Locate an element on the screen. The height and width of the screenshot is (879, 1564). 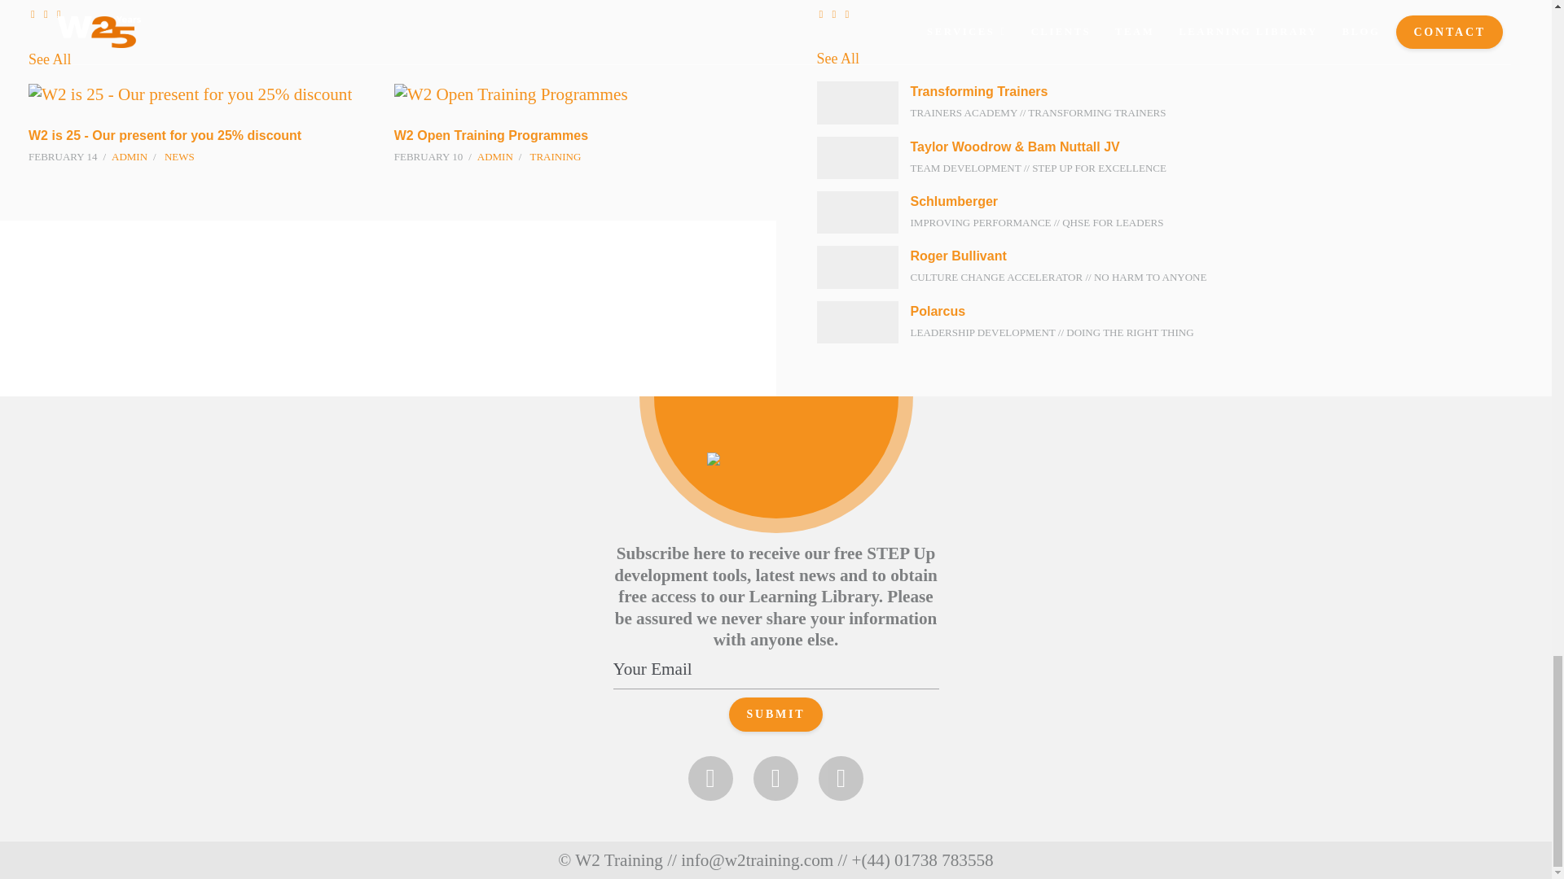
TRAINING is located at coordinates (555, 156).